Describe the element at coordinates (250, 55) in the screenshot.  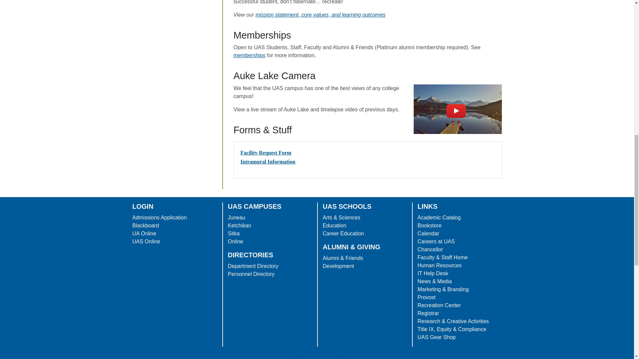
I see `memberships` at that location.